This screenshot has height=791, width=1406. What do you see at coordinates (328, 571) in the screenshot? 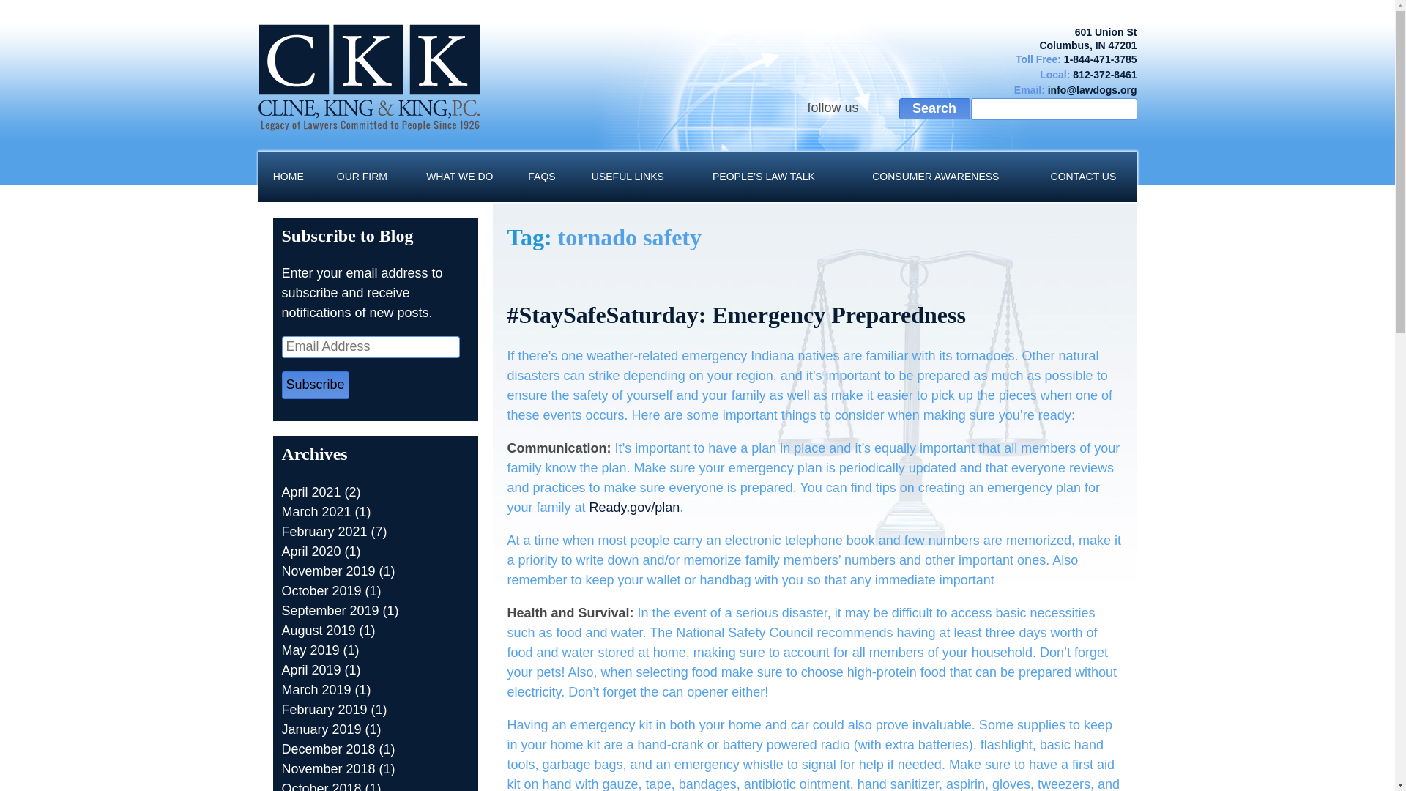
I see `November 2019` at bounding box center [328, 571].